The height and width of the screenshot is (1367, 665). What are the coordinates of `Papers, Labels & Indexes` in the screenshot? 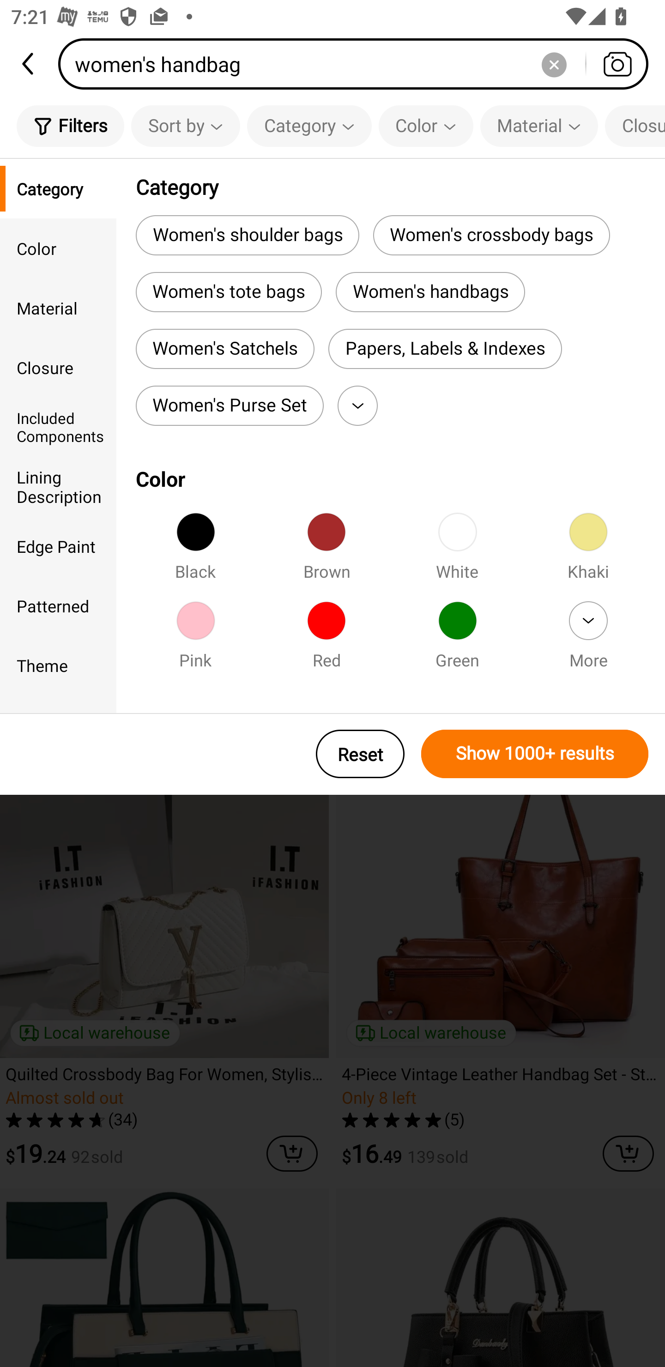 It's located at (445, 349).